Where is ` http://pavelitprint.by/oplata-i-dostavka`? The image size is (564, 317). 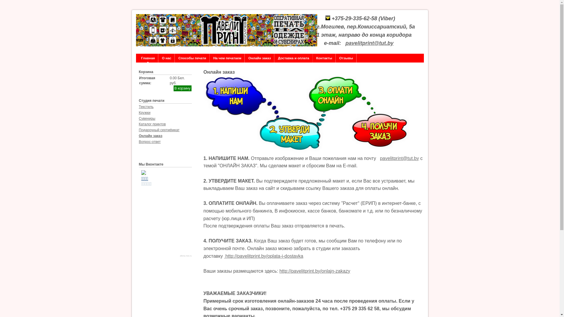  http://pavelitprint.by/oplata-i-dostavka is located at coordinates (264, 256).